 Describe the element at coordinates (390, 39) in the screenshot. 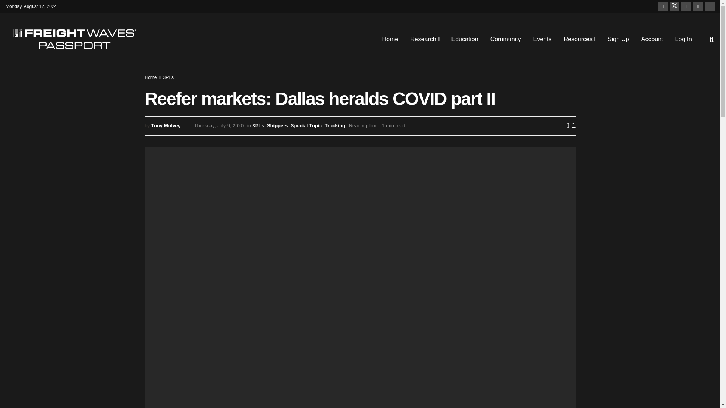

I see `Home` at that location.